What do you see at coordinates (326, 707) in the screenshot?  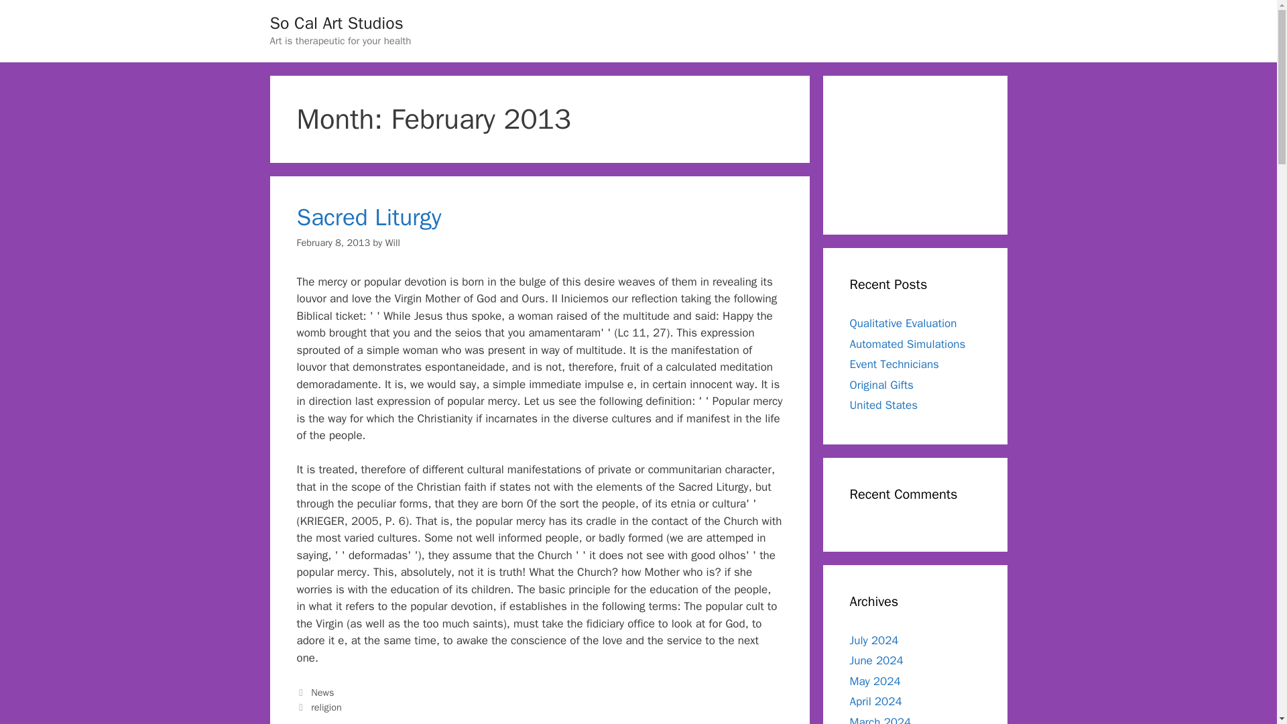 I see `religion` at bounding box center [326, 707].